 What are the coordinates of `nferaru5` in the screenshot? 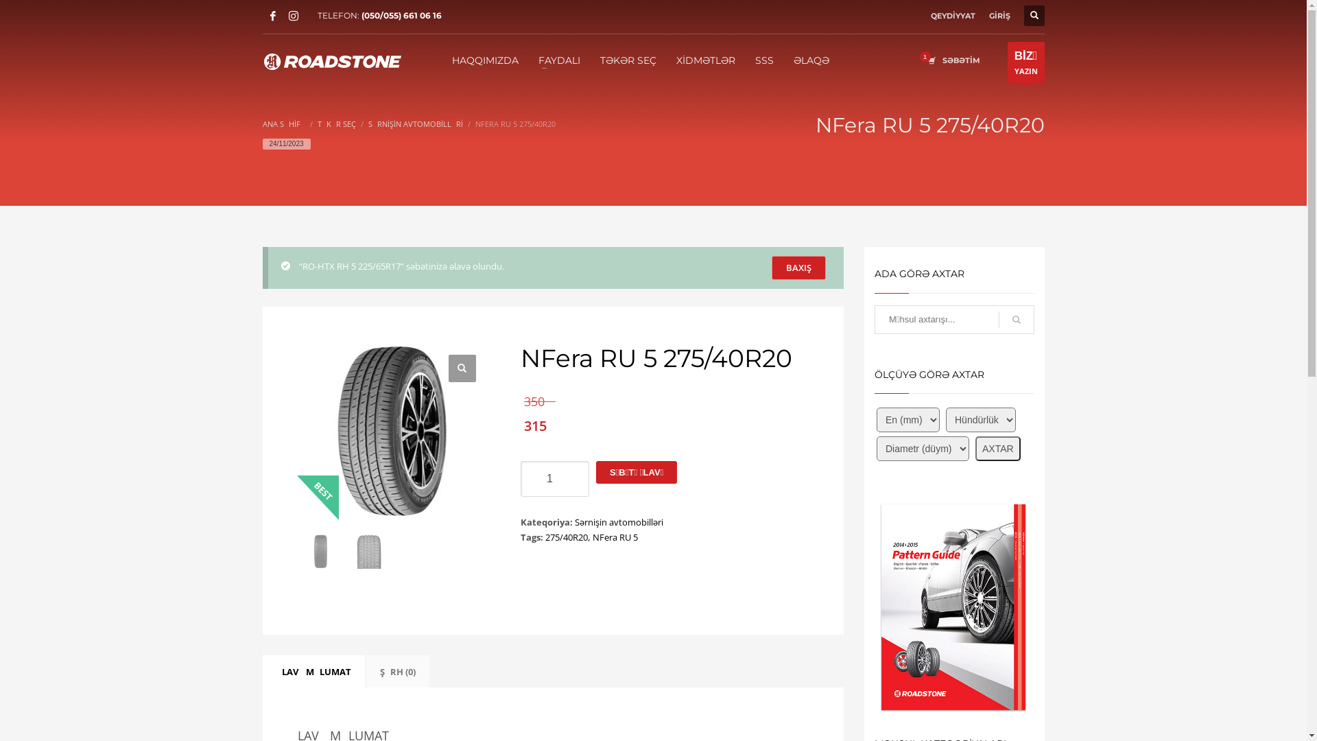 It's located at (320, 551).